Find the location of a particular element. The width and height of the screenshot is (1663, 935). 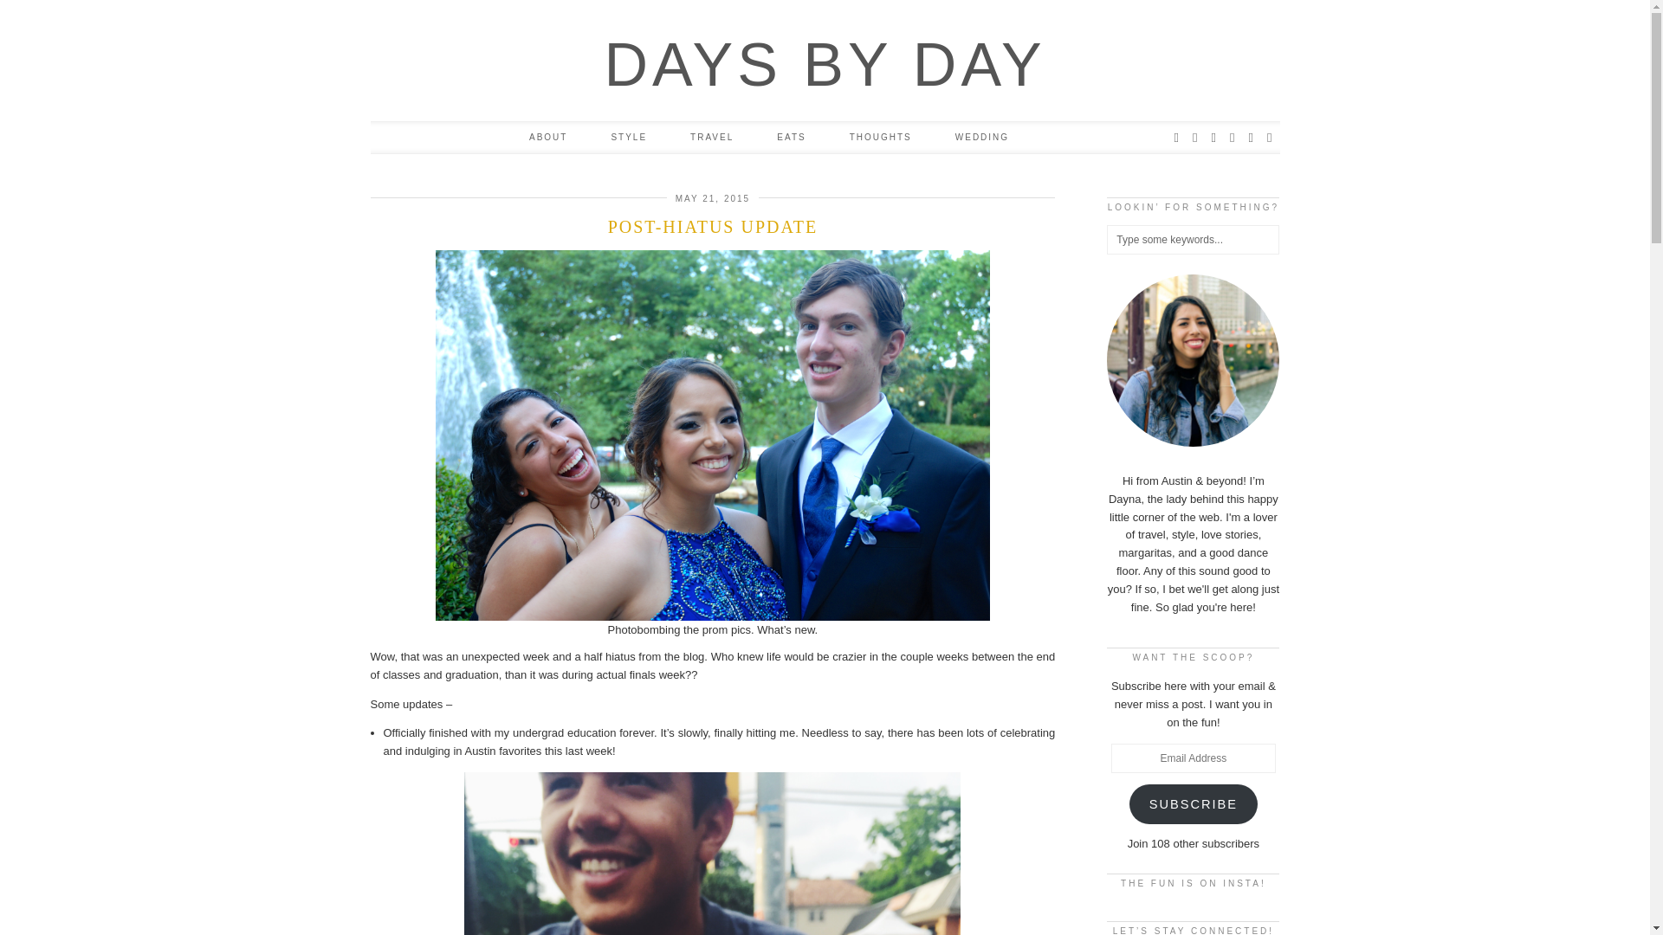

Days by Day is located at coordinates (825, 64).